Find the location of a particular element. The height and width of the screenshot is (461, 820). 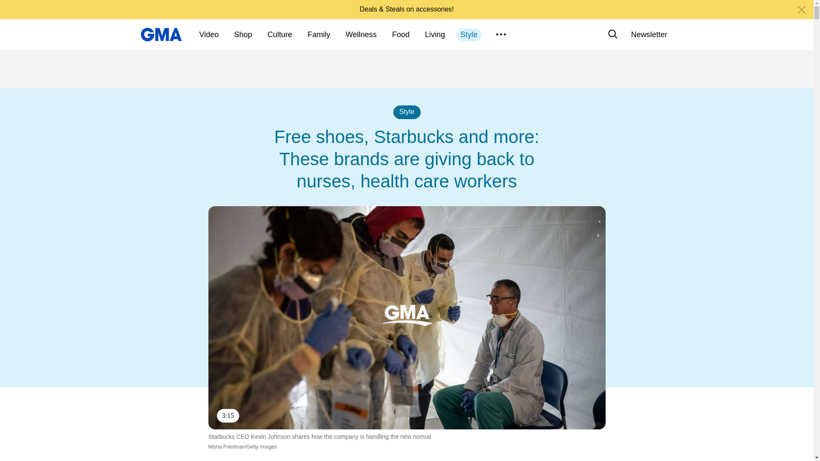

Food is located at coordinates (401, 35).